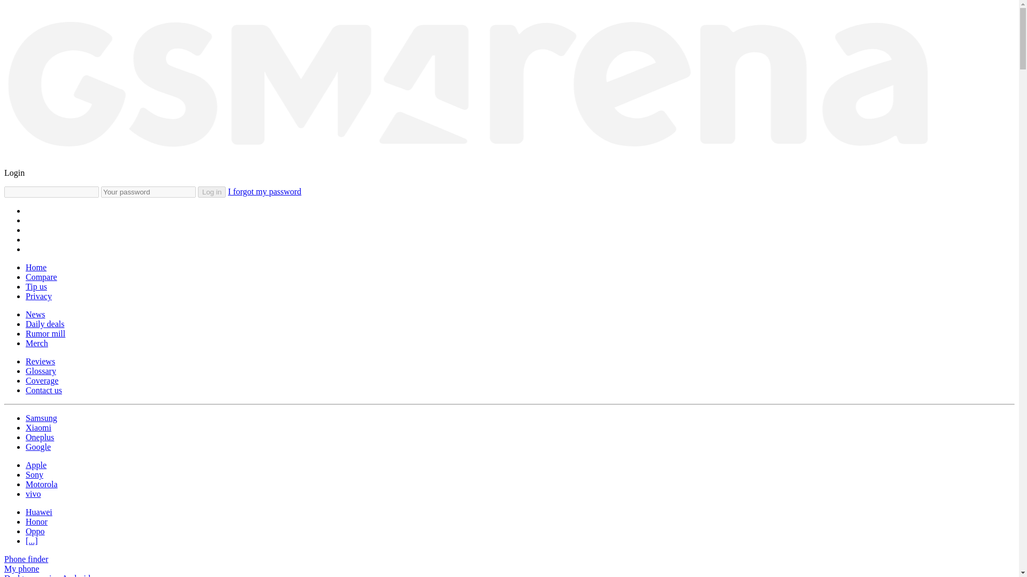 The image size is (1027, 577). Describe the element at coordinates (45, 333) in the screenshot. I see `Rumor mill` at that location.